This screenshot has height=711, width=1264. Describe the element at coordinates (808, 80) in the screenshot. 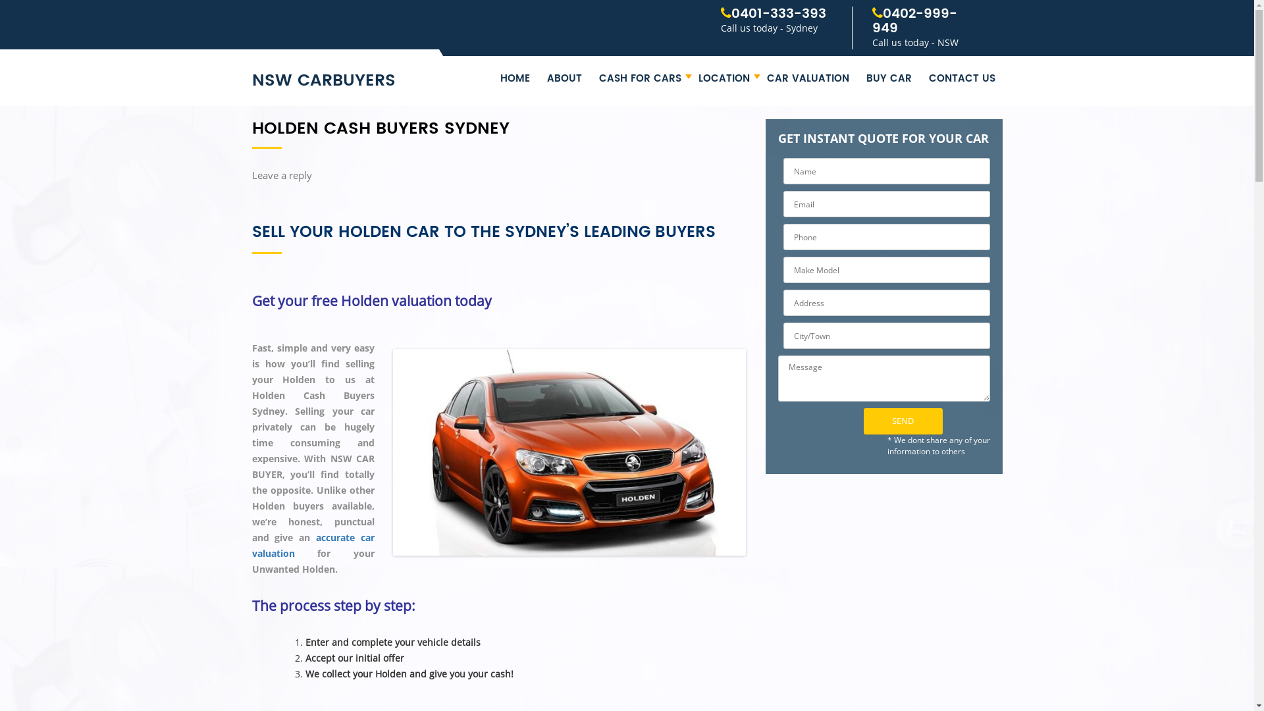

I see `CAR VALUATION` at that location.